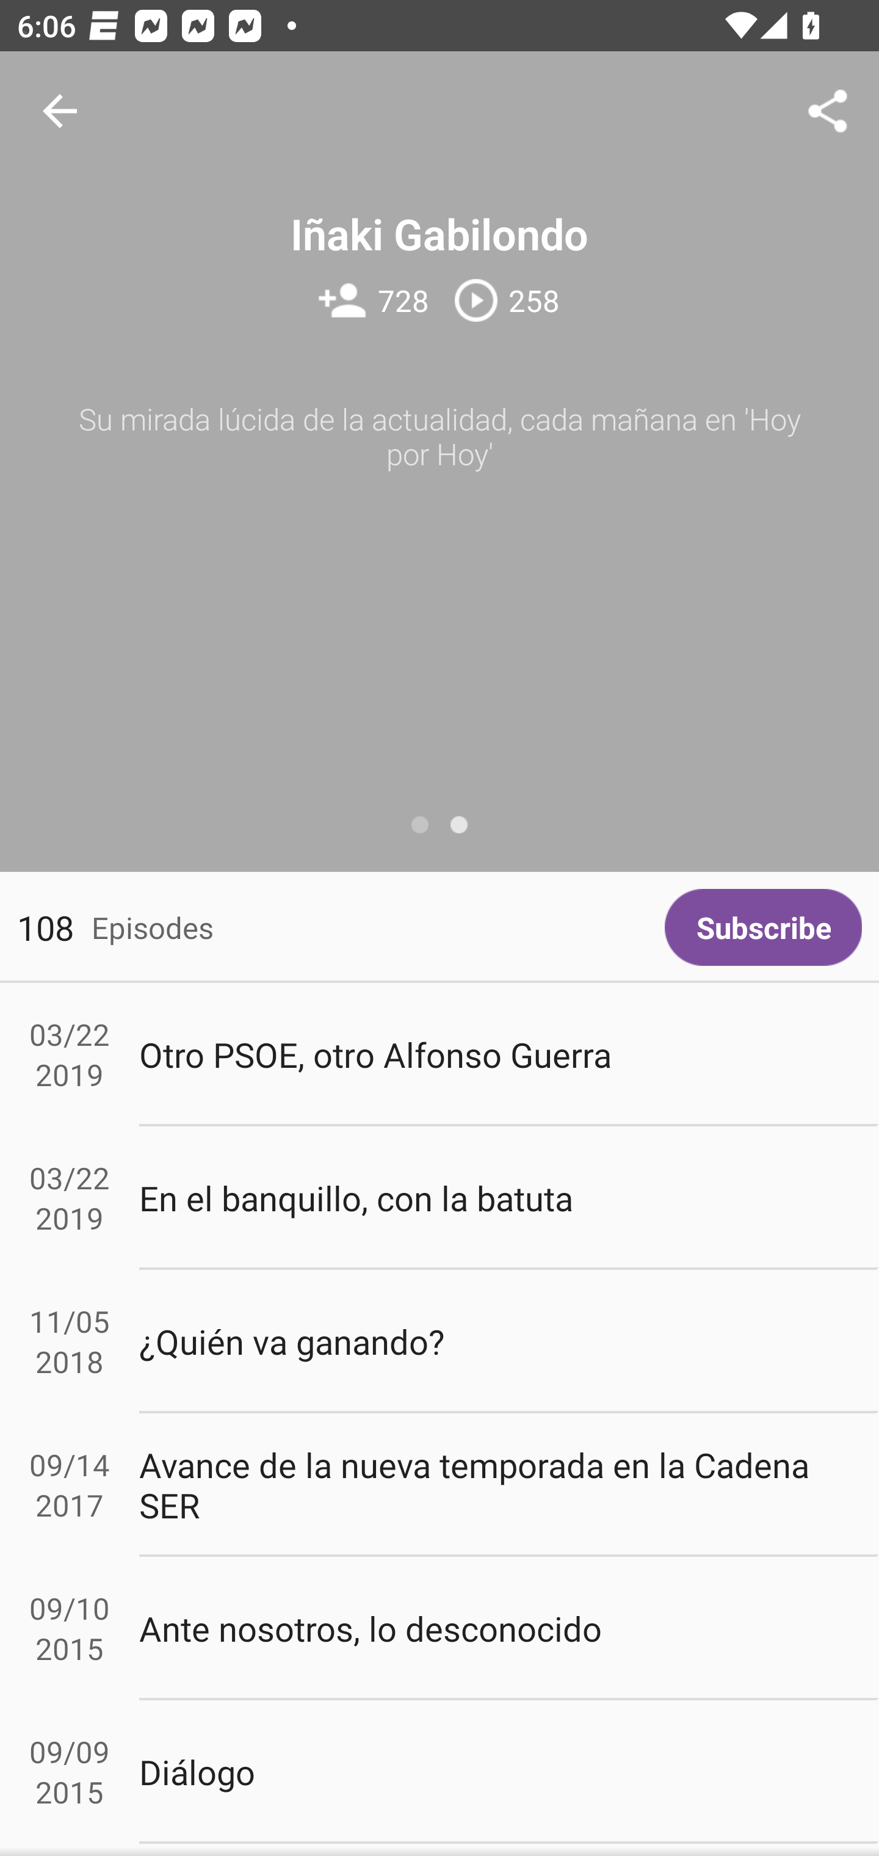  Describe the element at coordinates (440, 1342) in the screenshot. I see `11/05 2018 ¿Quién va ganando?` at that location.